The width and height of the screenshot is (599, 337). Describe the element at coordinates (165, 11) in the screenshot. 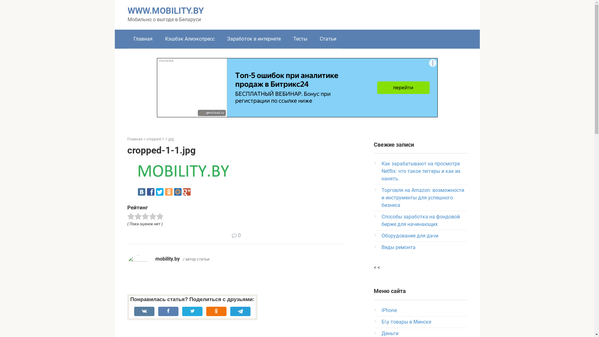

I see `WWW.MOBILITY.BY` at that location.